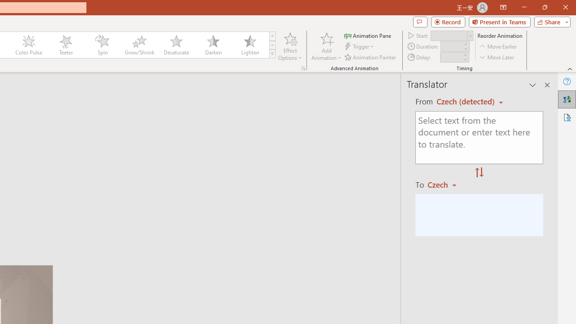 The width and height of the screenshot is (576, 324). Describe the element at coordinates (250, 45) in the screenshot. I see `Lighten` at that location.